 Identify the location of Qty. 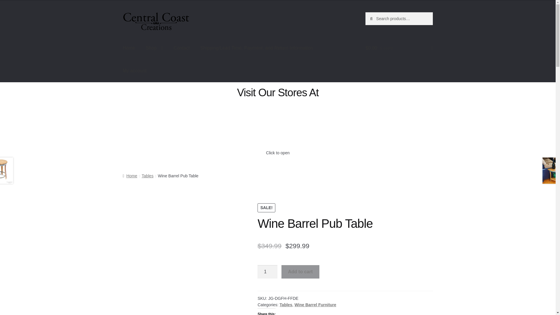
(267, 272).